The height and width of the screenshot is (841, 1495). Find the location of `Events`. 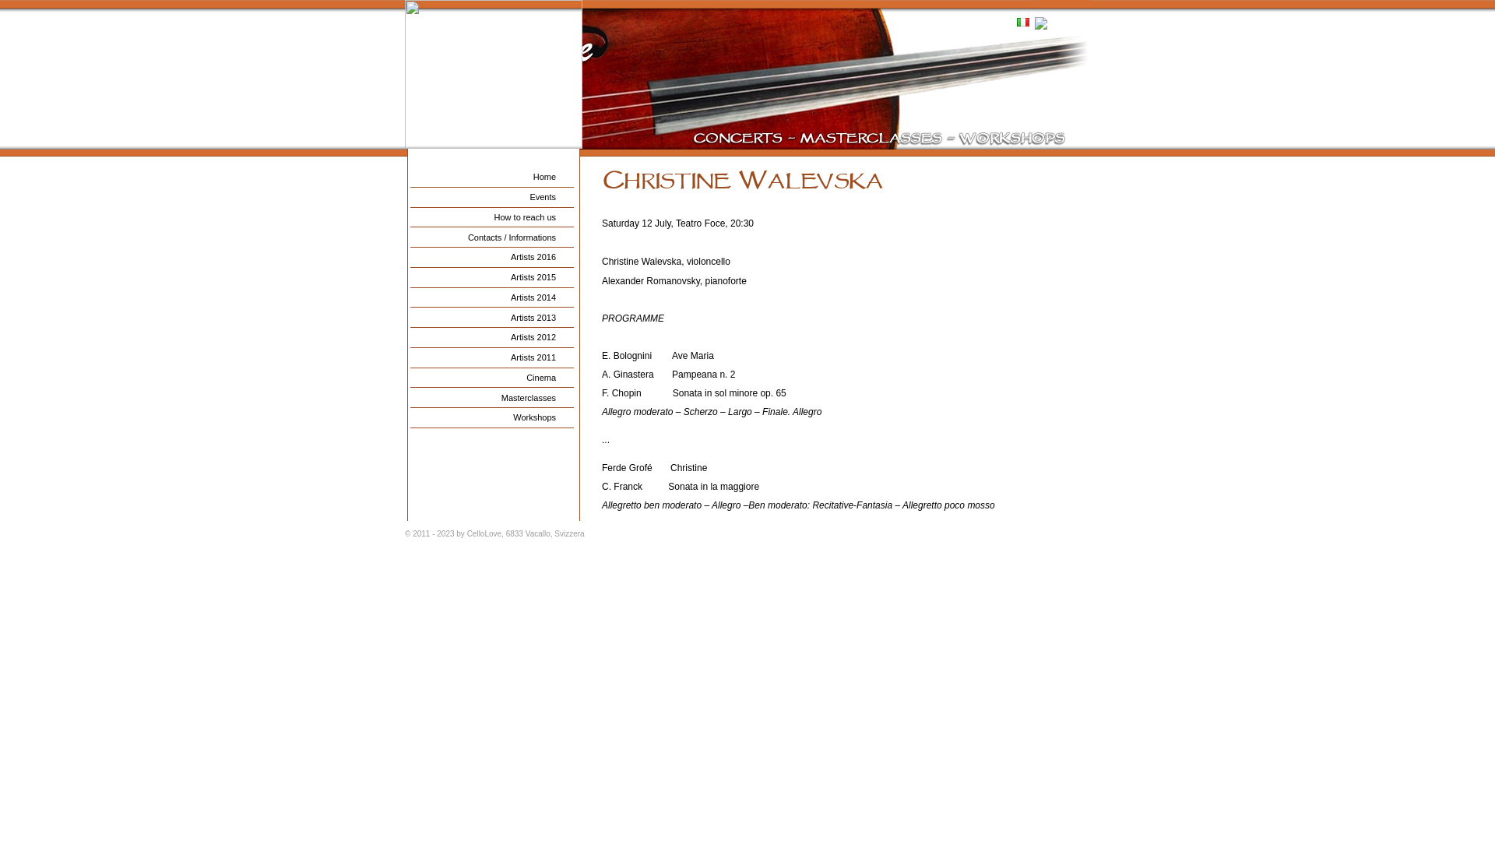

Events is located at coordinates (492, 198).